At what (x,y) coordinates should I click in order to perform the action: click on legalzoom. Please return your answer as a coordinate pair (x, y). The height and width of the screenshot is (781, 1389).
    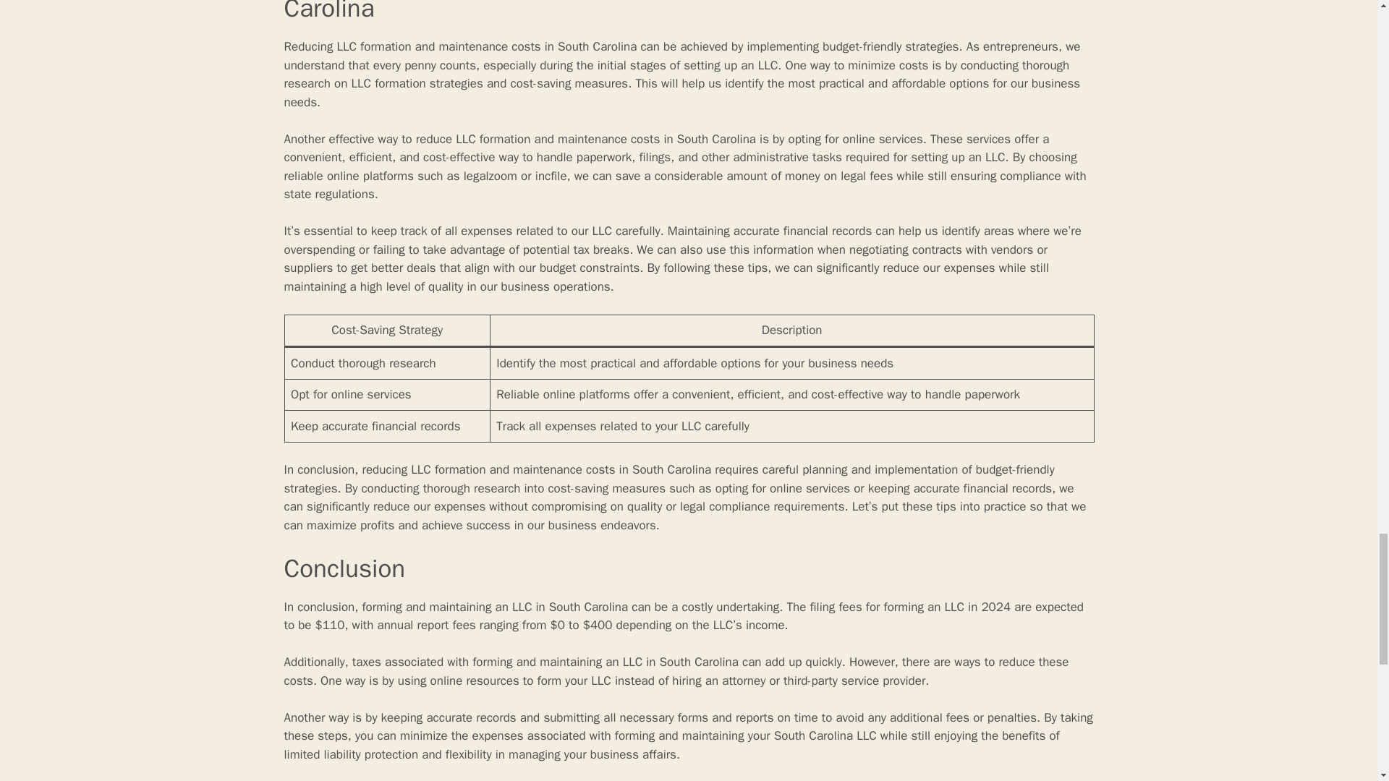
    Looking at the image, I should click on (490, 176).